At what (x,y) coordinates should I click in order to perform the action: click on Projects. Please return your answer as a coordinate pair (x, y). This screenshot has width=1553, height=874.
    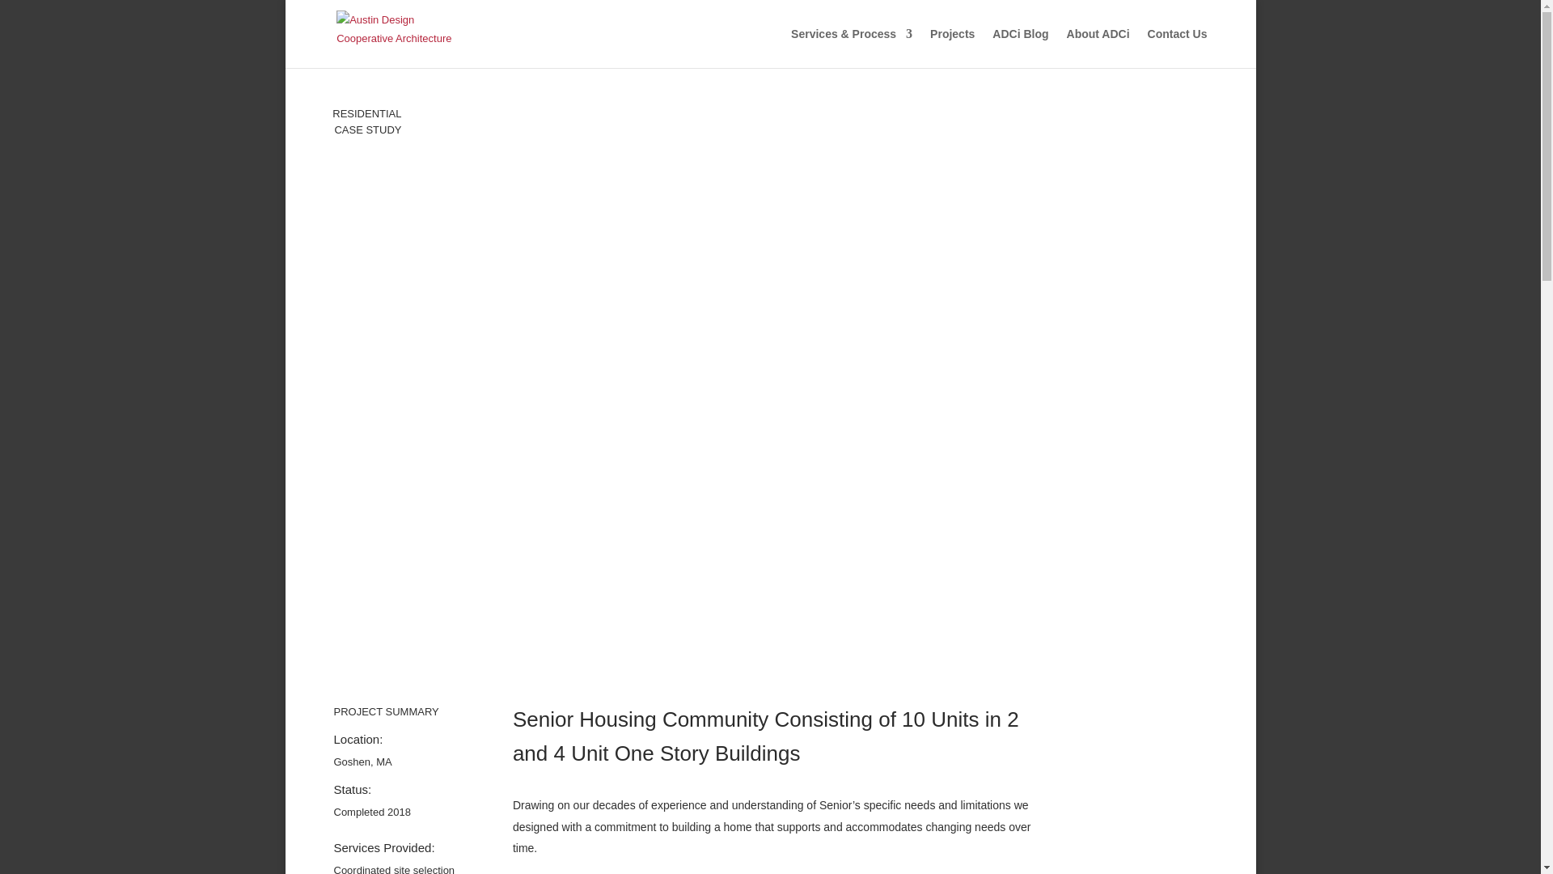
    Looking at the image, I should click on (953, 47).